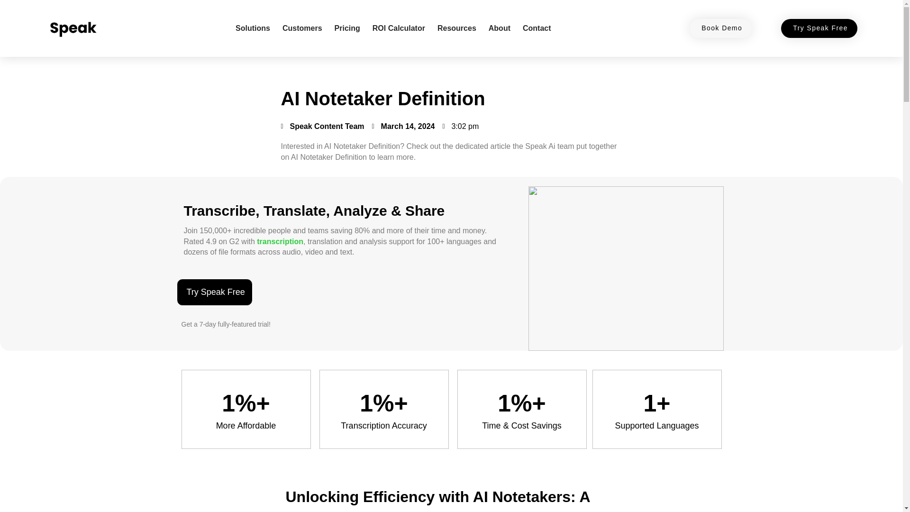 The height and width of the screenshot is (512, 910). Describe the element at coordinates (398, 28) in the screenshot. I see `ROI Calculator` at that location.